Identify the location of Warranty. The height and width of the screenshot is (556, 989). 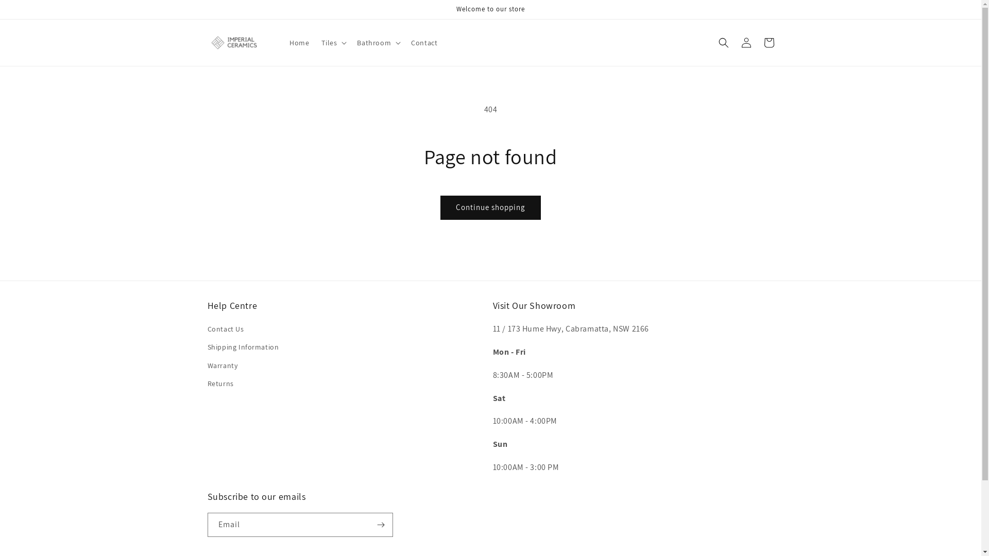
(223, 366).